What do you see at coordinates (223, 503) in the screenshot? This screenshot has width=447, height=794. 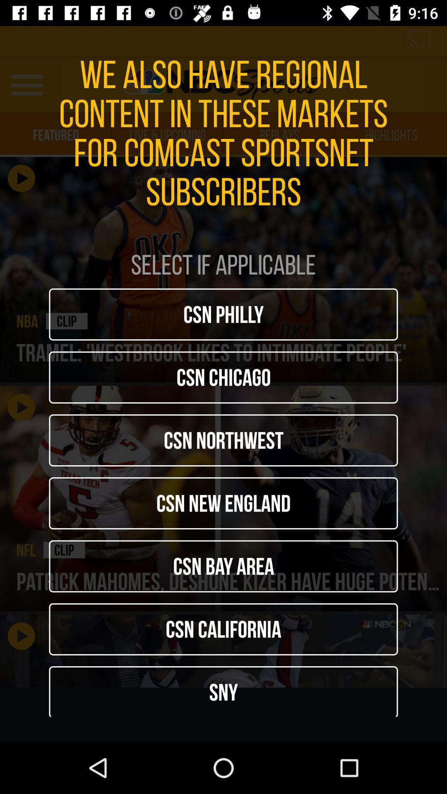 I see `launch the icon below the csn northwest icon` at bounding box center [223, 503].